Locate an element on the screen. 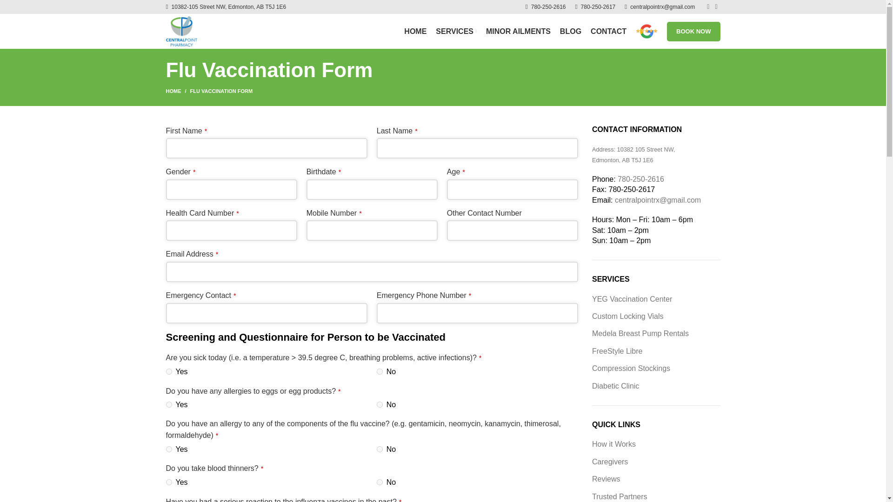 Image resolution: width=893 pixels, height=502 pixels. HOME is located at coordinates (177, 91).